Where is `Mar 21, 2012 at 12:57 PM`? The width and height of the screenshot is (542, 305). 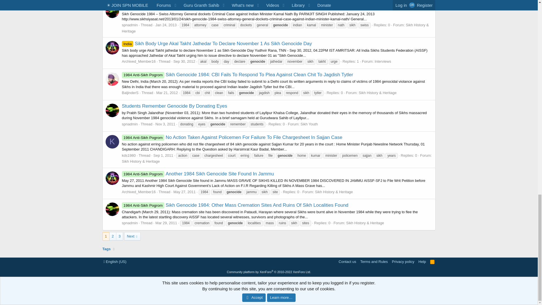 Mar 21, 2012 at 12:57 PM is located at coordinates (167, 93).